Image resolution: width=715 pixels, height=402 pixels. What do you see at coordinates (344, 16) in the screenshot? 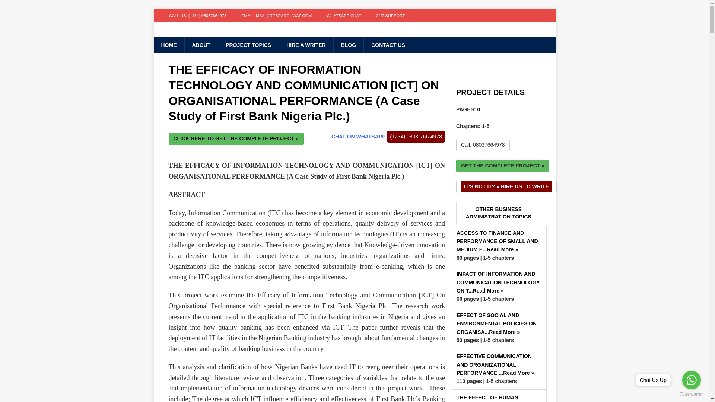
I see `WHATSAPP CHAT` at bounding box center [344, 16].